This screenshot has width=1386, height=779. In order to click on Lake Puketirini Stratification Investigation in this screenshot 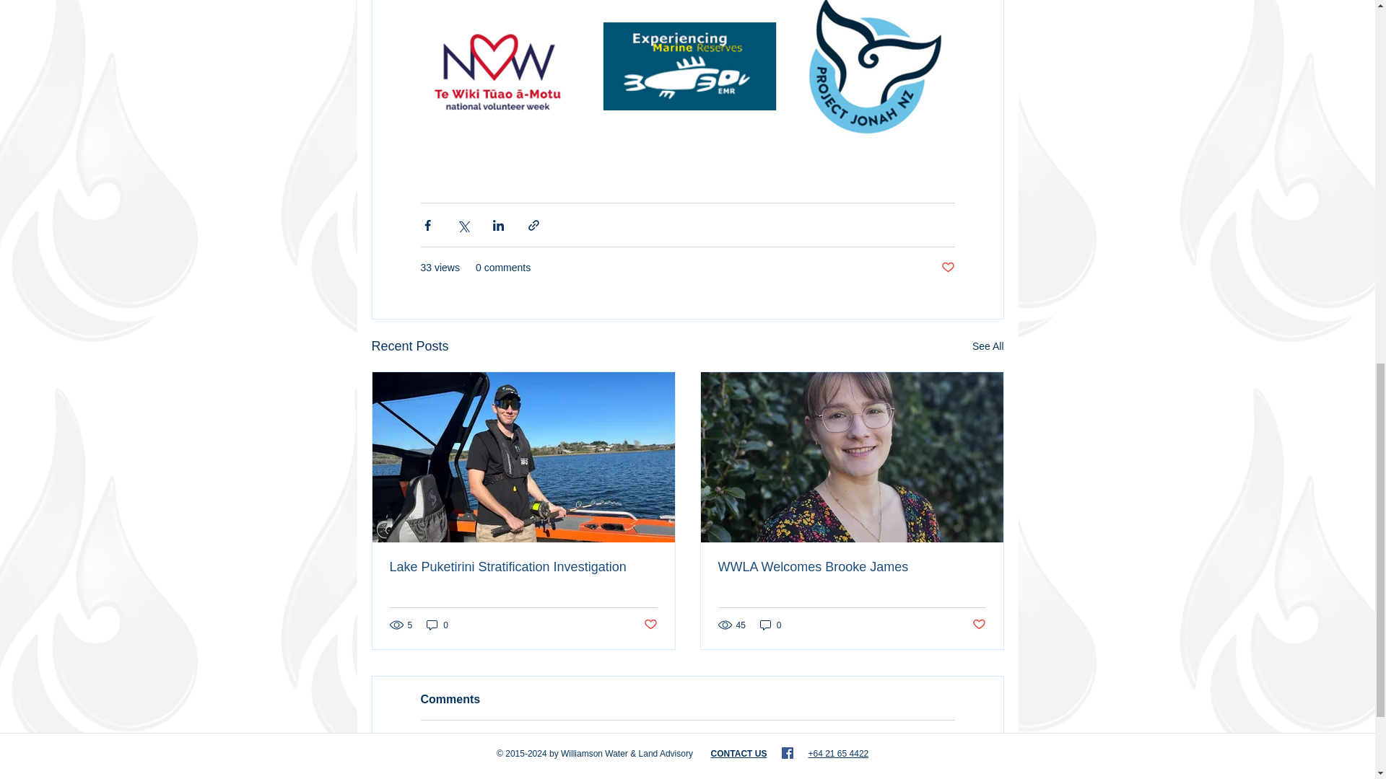, I will do `click(523, 567)`.